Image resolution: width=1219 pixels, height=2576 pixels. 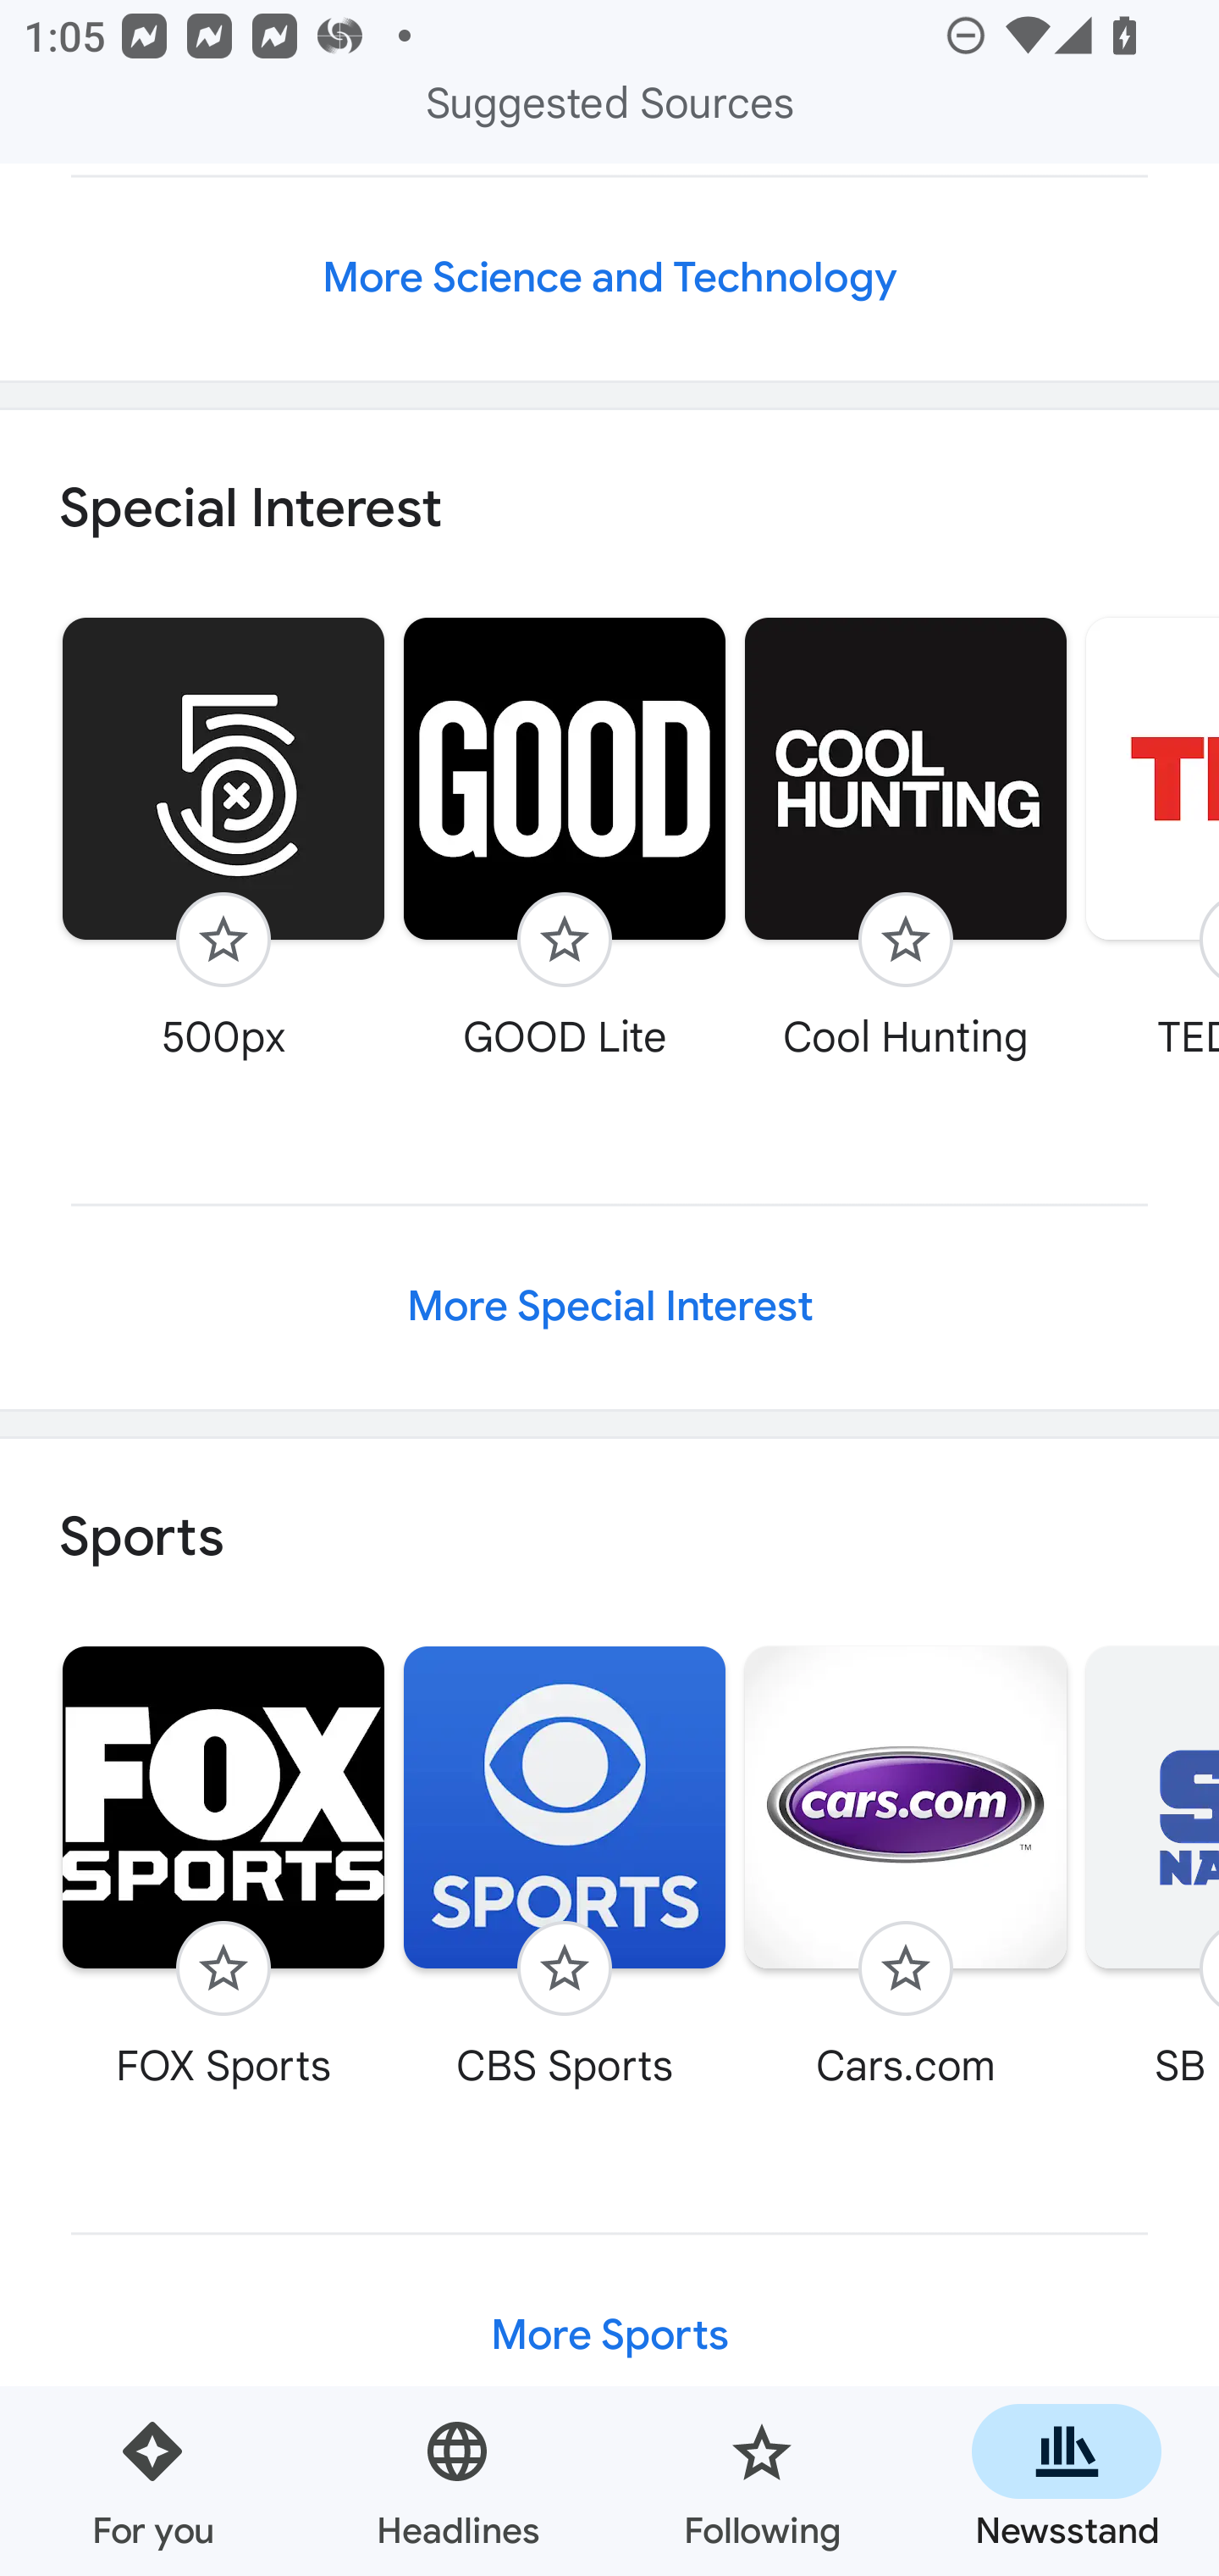 I want to click on Follow FOX Sports, so click(x=223, y=1868).